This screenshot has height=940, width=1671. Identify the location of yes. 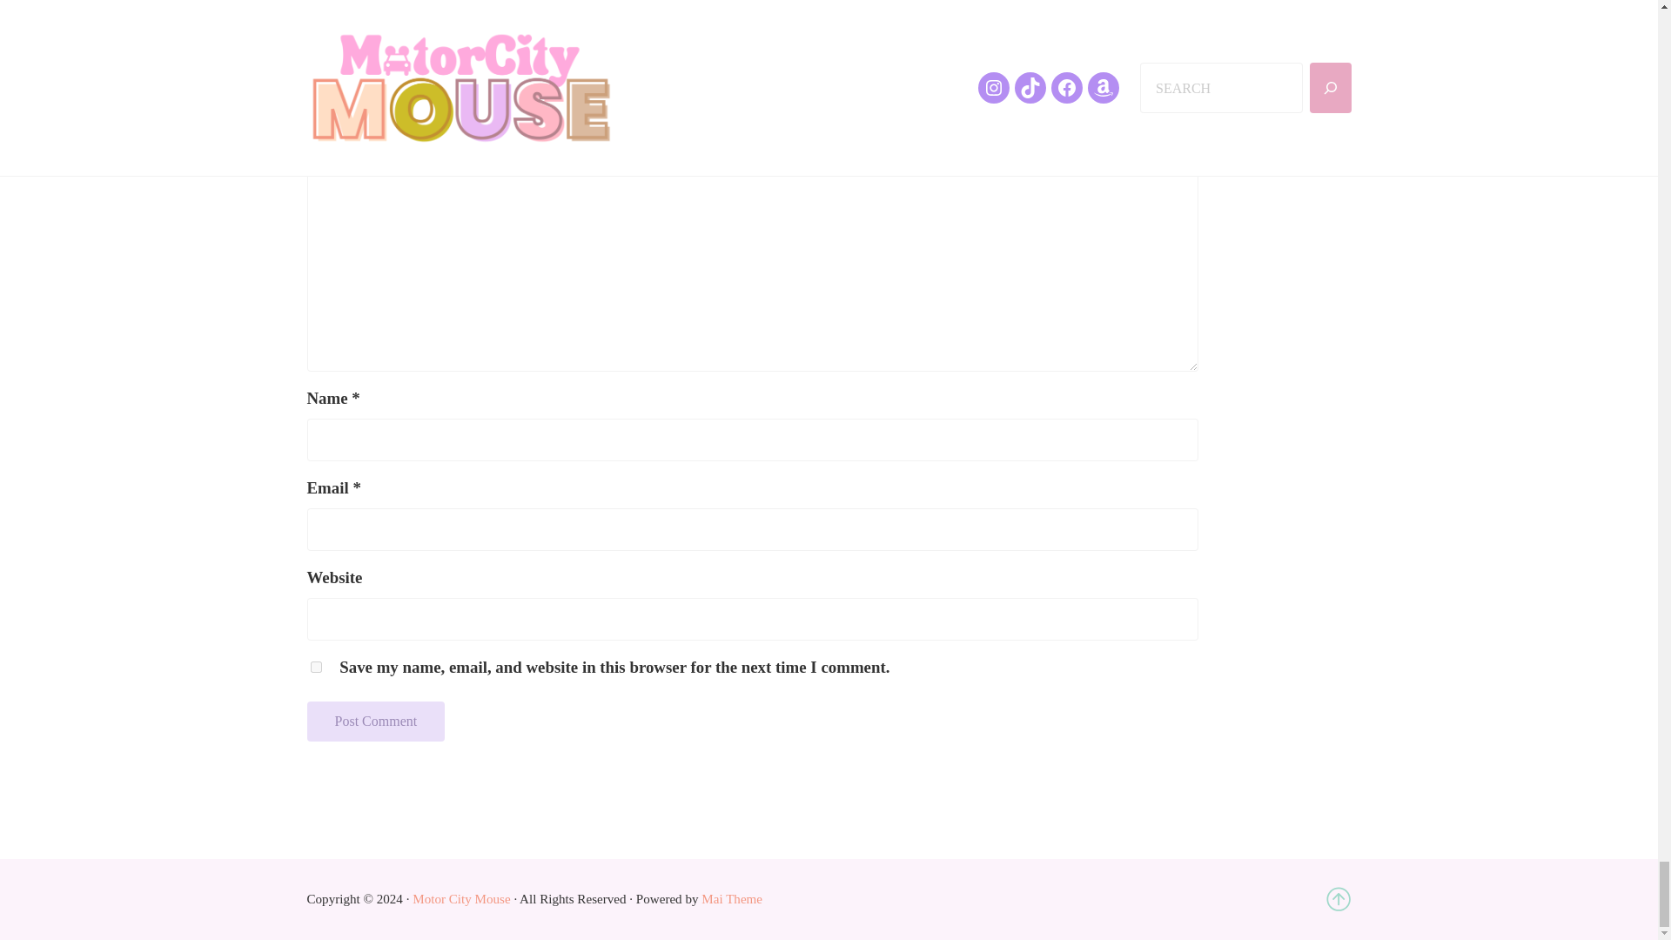
(315, 667).